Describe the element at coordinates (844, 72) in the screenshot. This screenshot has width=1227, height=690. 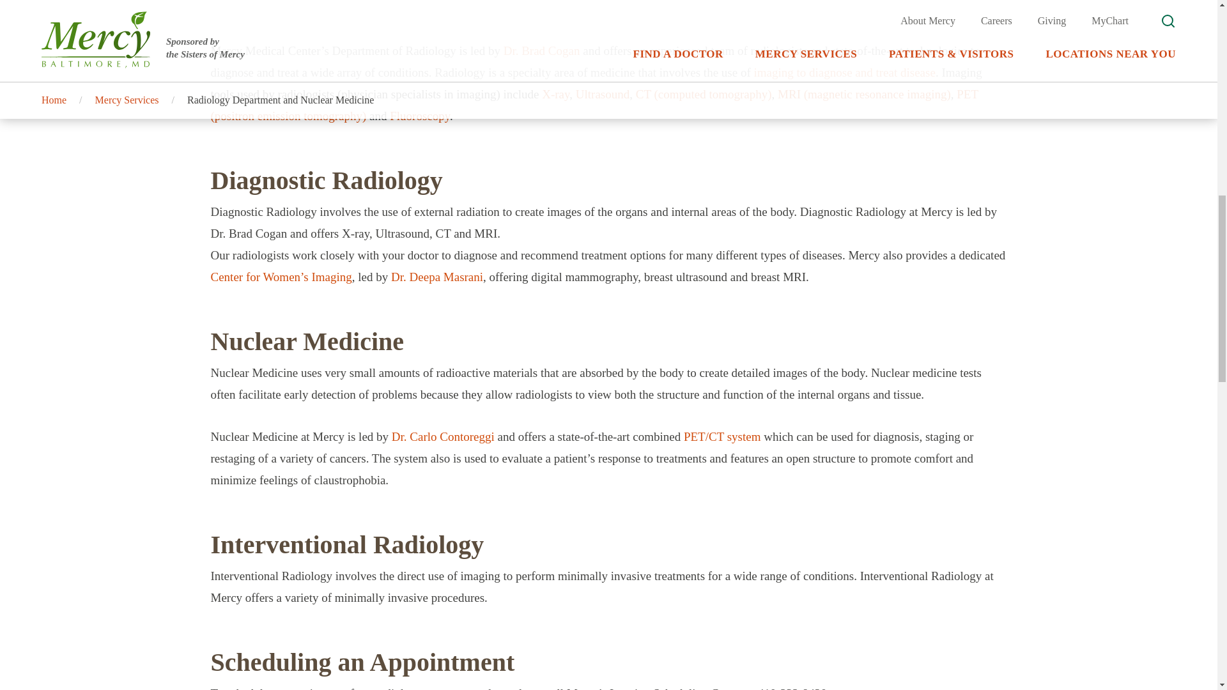
I see `imaging to diagnose and treat disease` at that location.